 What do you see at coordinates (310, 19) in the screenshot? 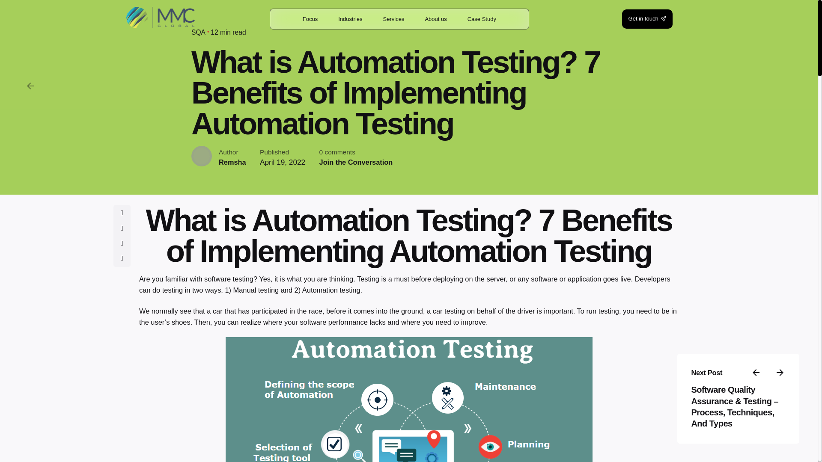
I see `Focus` at bounding box center [310, 19].